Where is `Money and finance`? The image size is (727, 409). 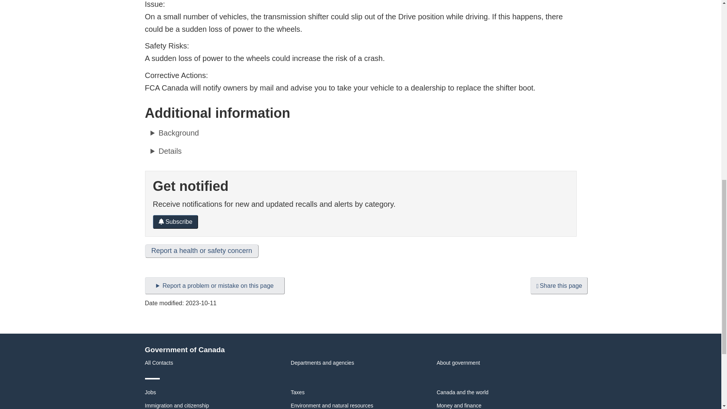 Money and finance is located at coordinates (459, 405).